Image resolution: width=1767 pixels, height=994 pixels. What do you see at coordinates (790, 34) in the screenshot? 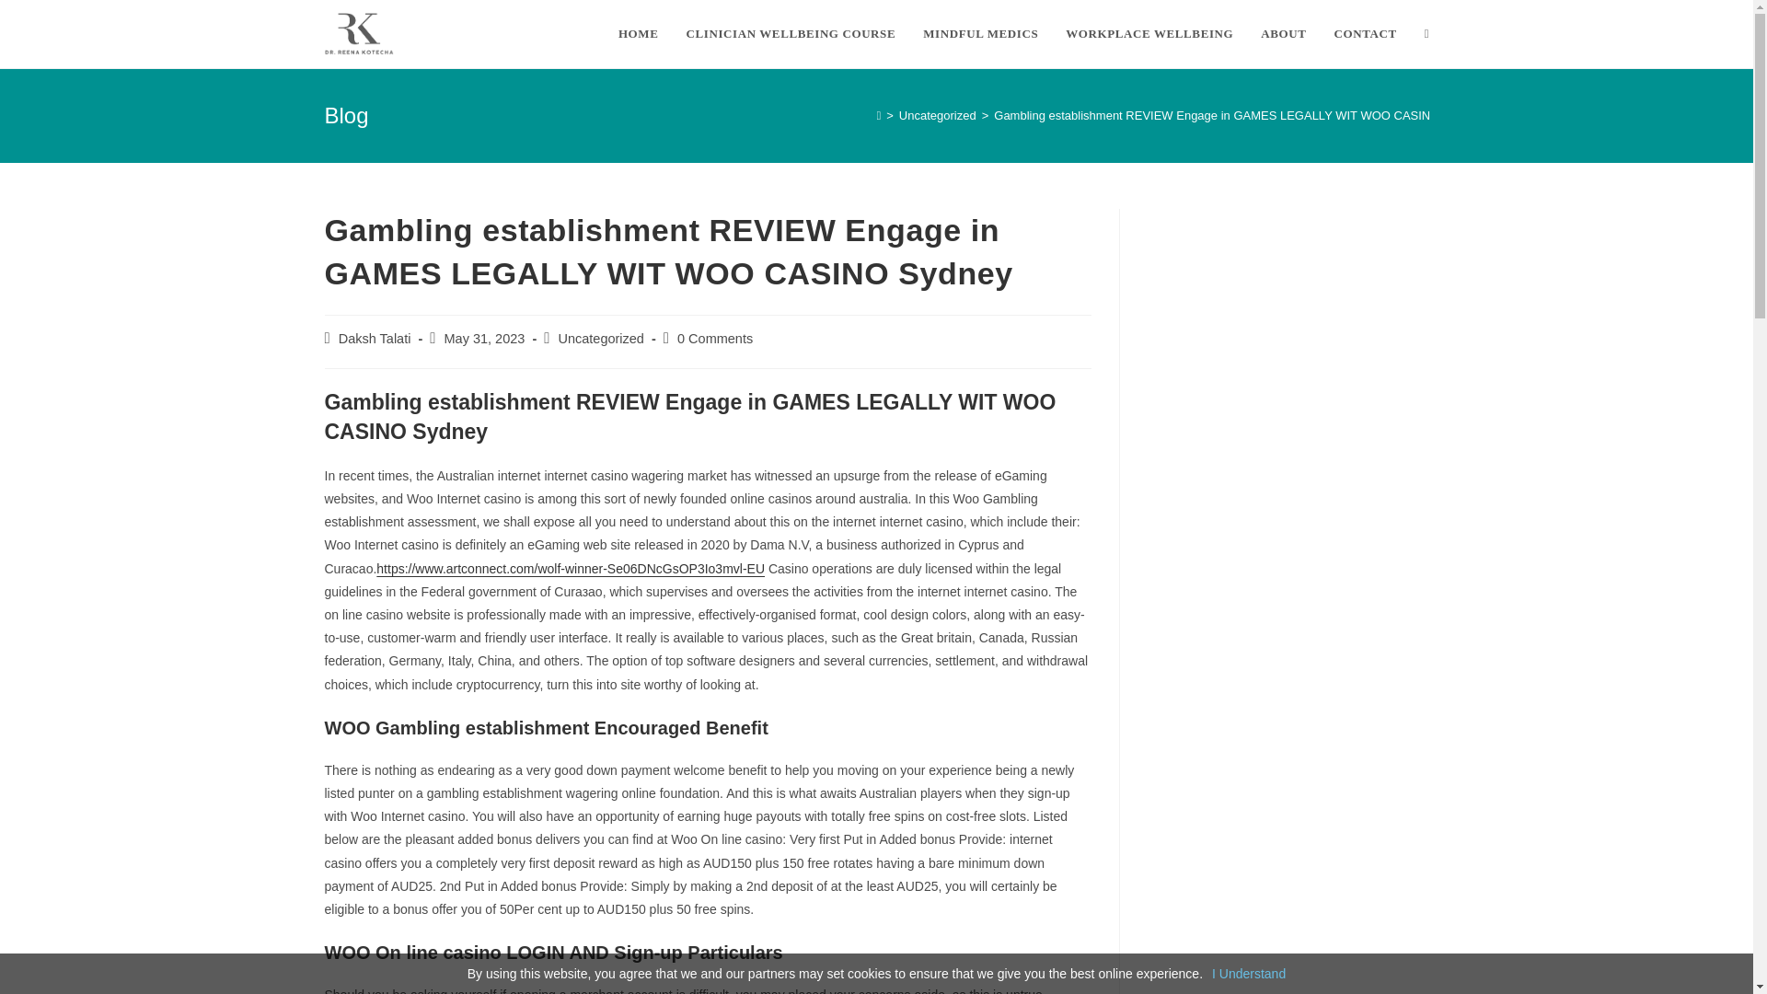
I see `CLINICIAN WELLBEING COURSE` at bounding box center [790, 34].